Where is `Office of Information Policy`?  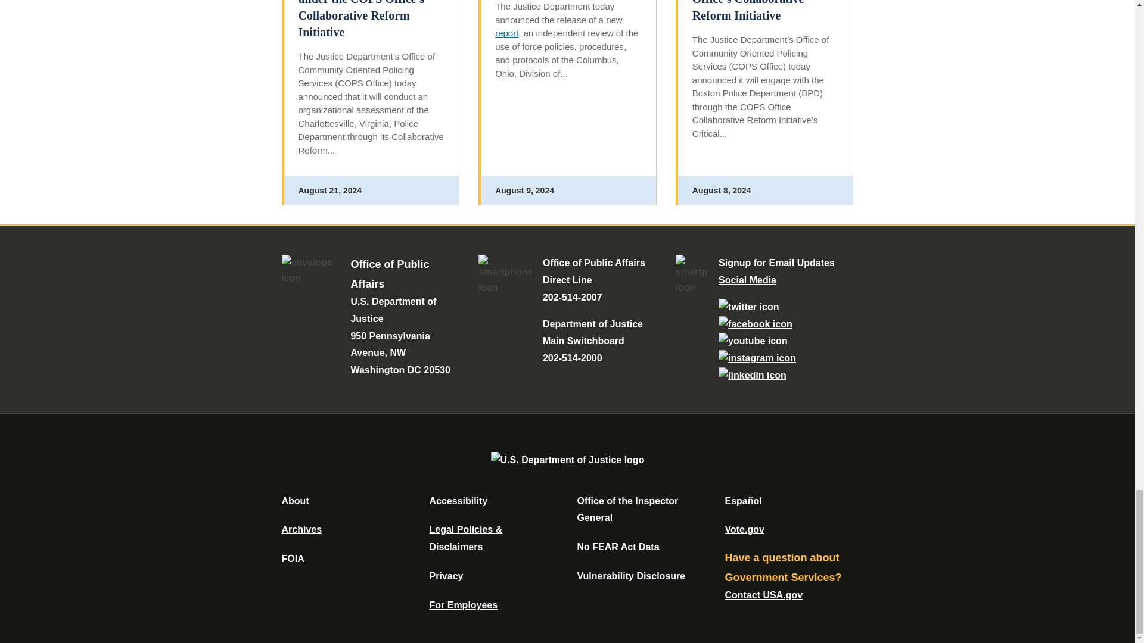
Office of Information Policy is located at coordinates (293, 558).